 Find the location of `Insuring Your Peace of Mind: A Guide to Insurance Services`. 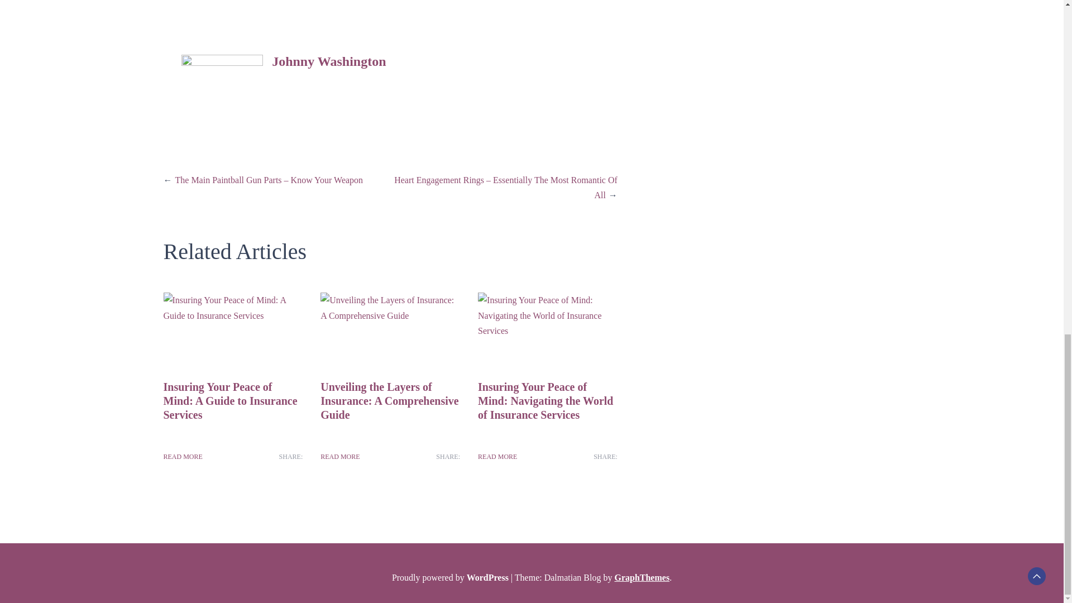

Insuring Your Peace of Mind: A Guide to Insurance Services is located at coordinates (229, 400).